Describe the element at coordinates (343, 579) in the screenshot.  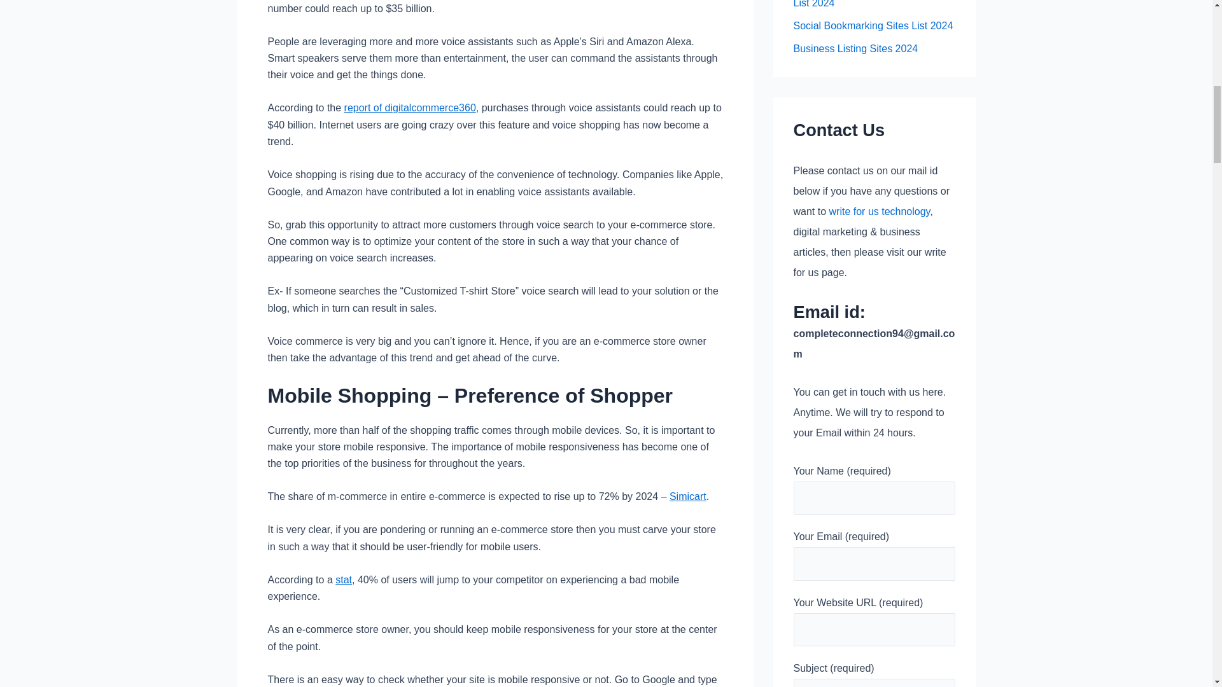
I see `stat` at that location.